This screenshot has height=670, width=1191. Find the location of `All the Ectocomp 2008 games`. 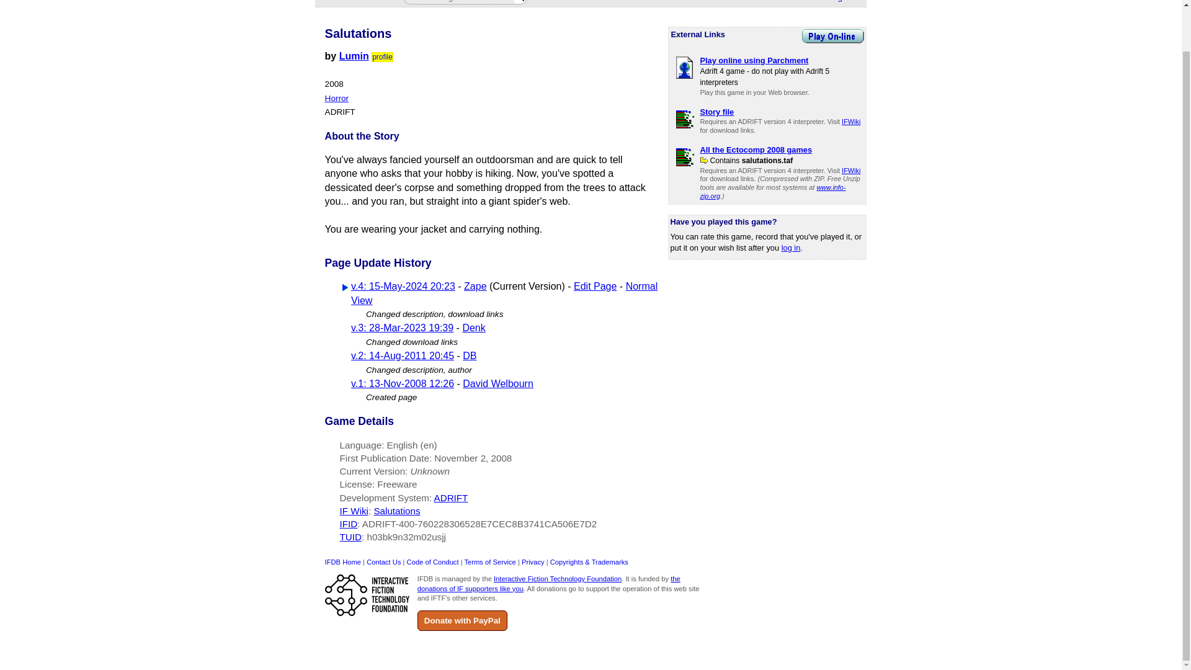

All the Ectocomp 2008 games is located at coordinates (756, 150).